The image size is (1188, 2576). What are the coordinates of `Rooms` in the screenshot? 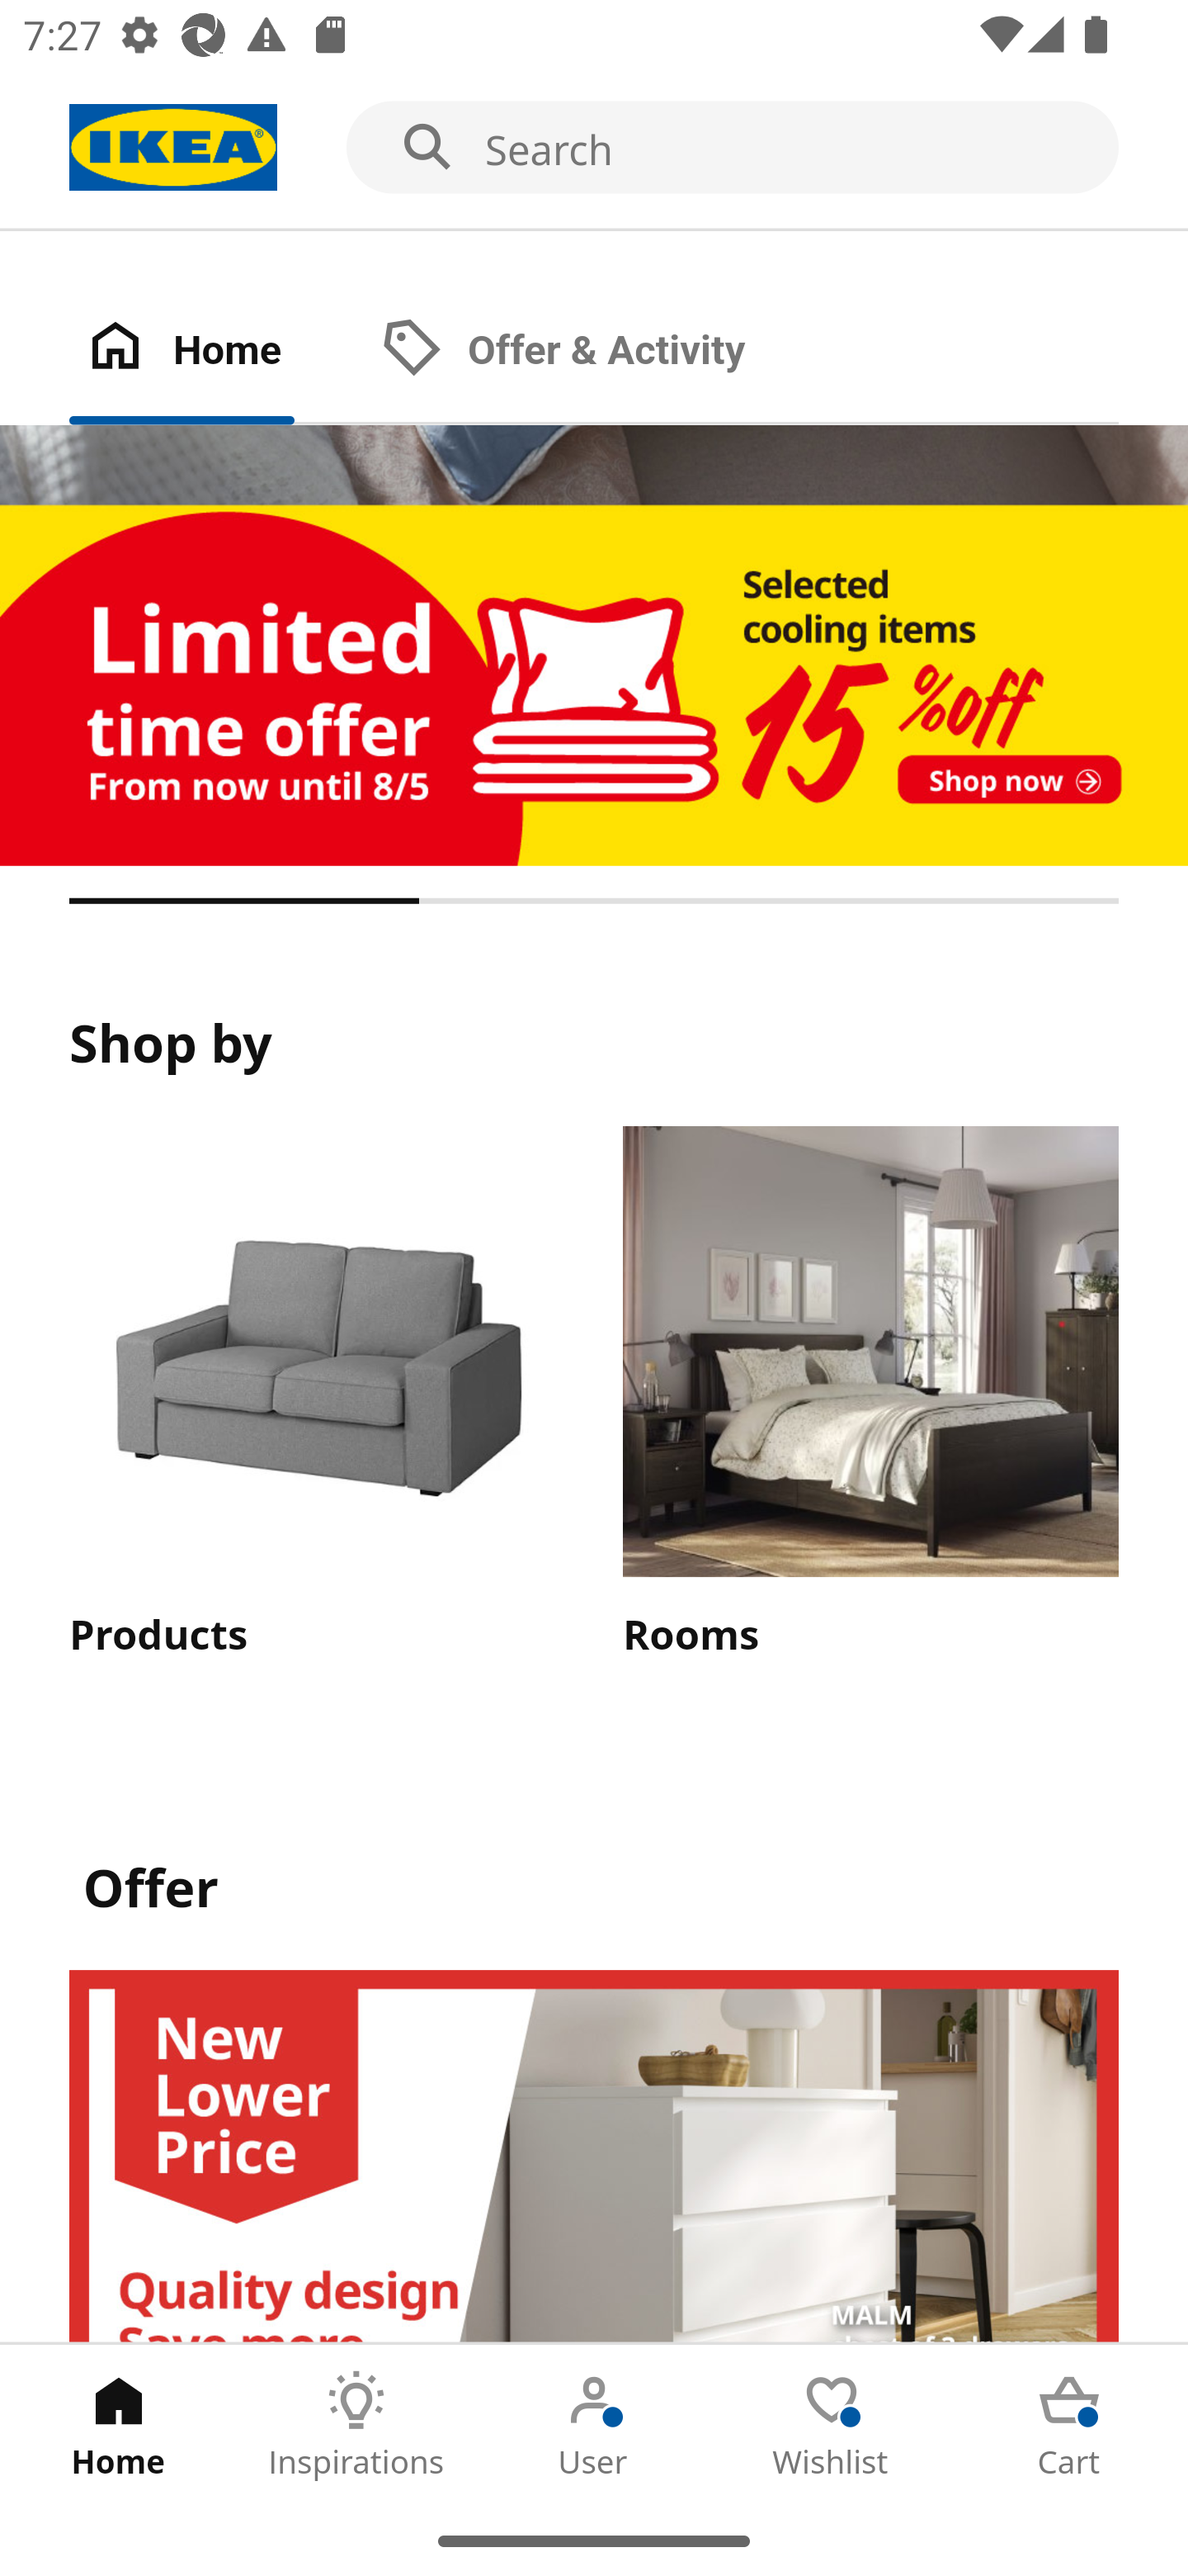 It's located at (870, 1395).